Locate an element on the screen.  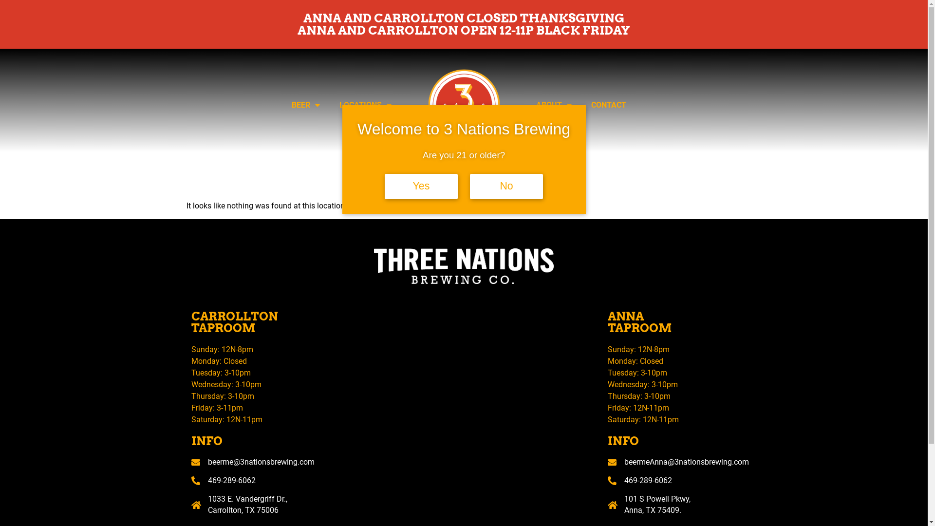
CONTACT is located at coordinates (609, 105).